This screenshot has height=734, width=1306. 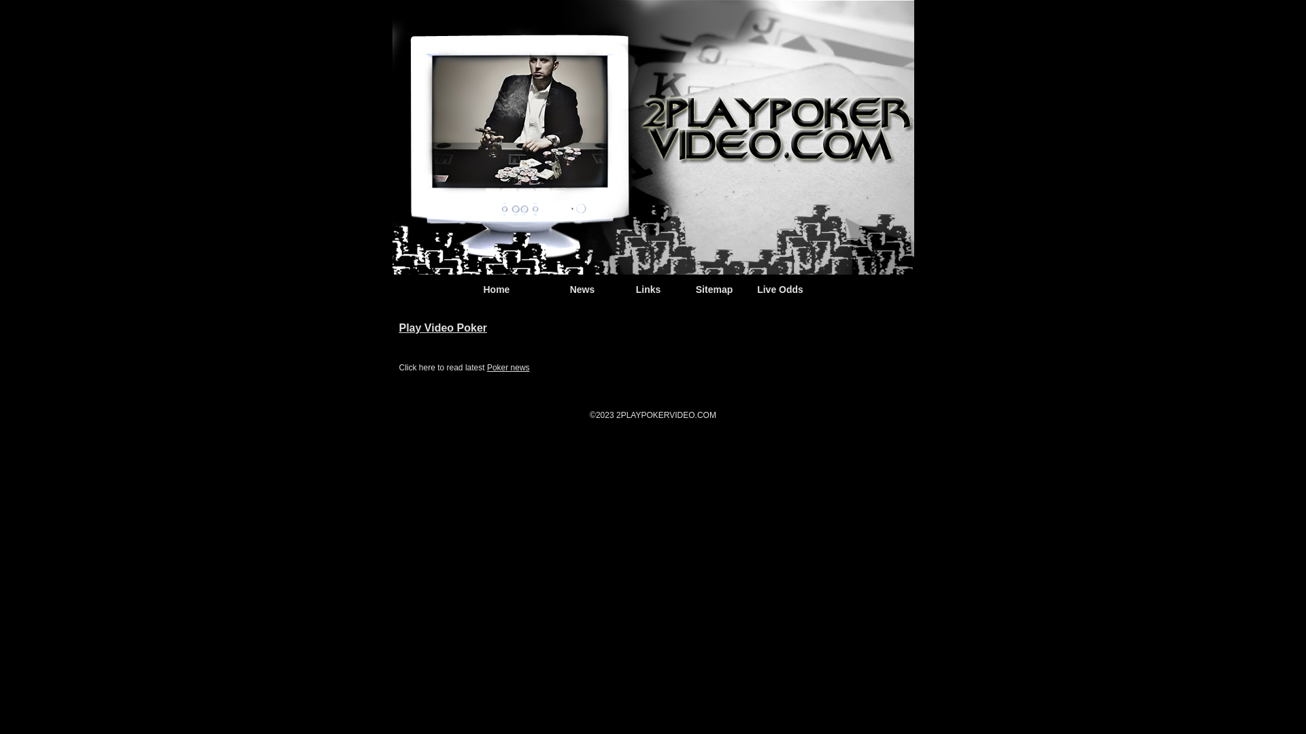 What do you see at coordinates (582, 290) in the screenshot?
I see `News` at bounding box center [582, 290].